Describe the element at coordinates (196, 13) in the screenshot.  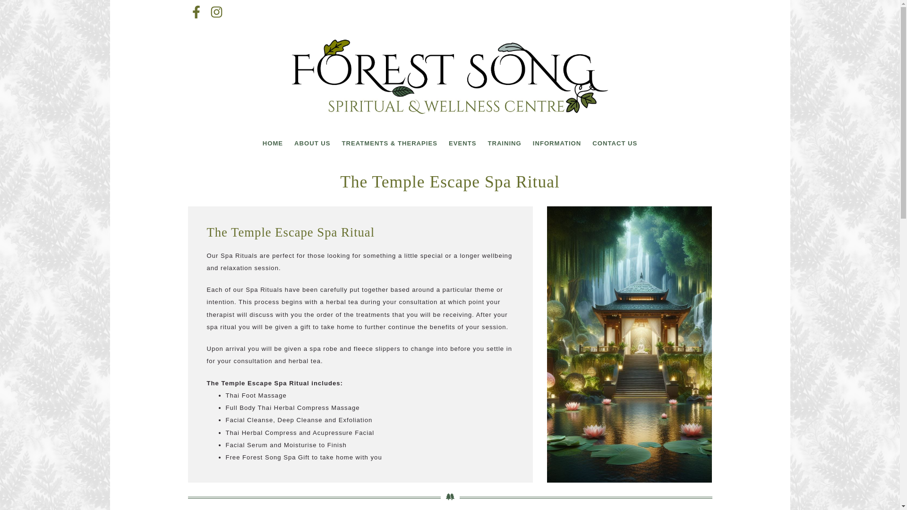
I see `facebook` at that location.